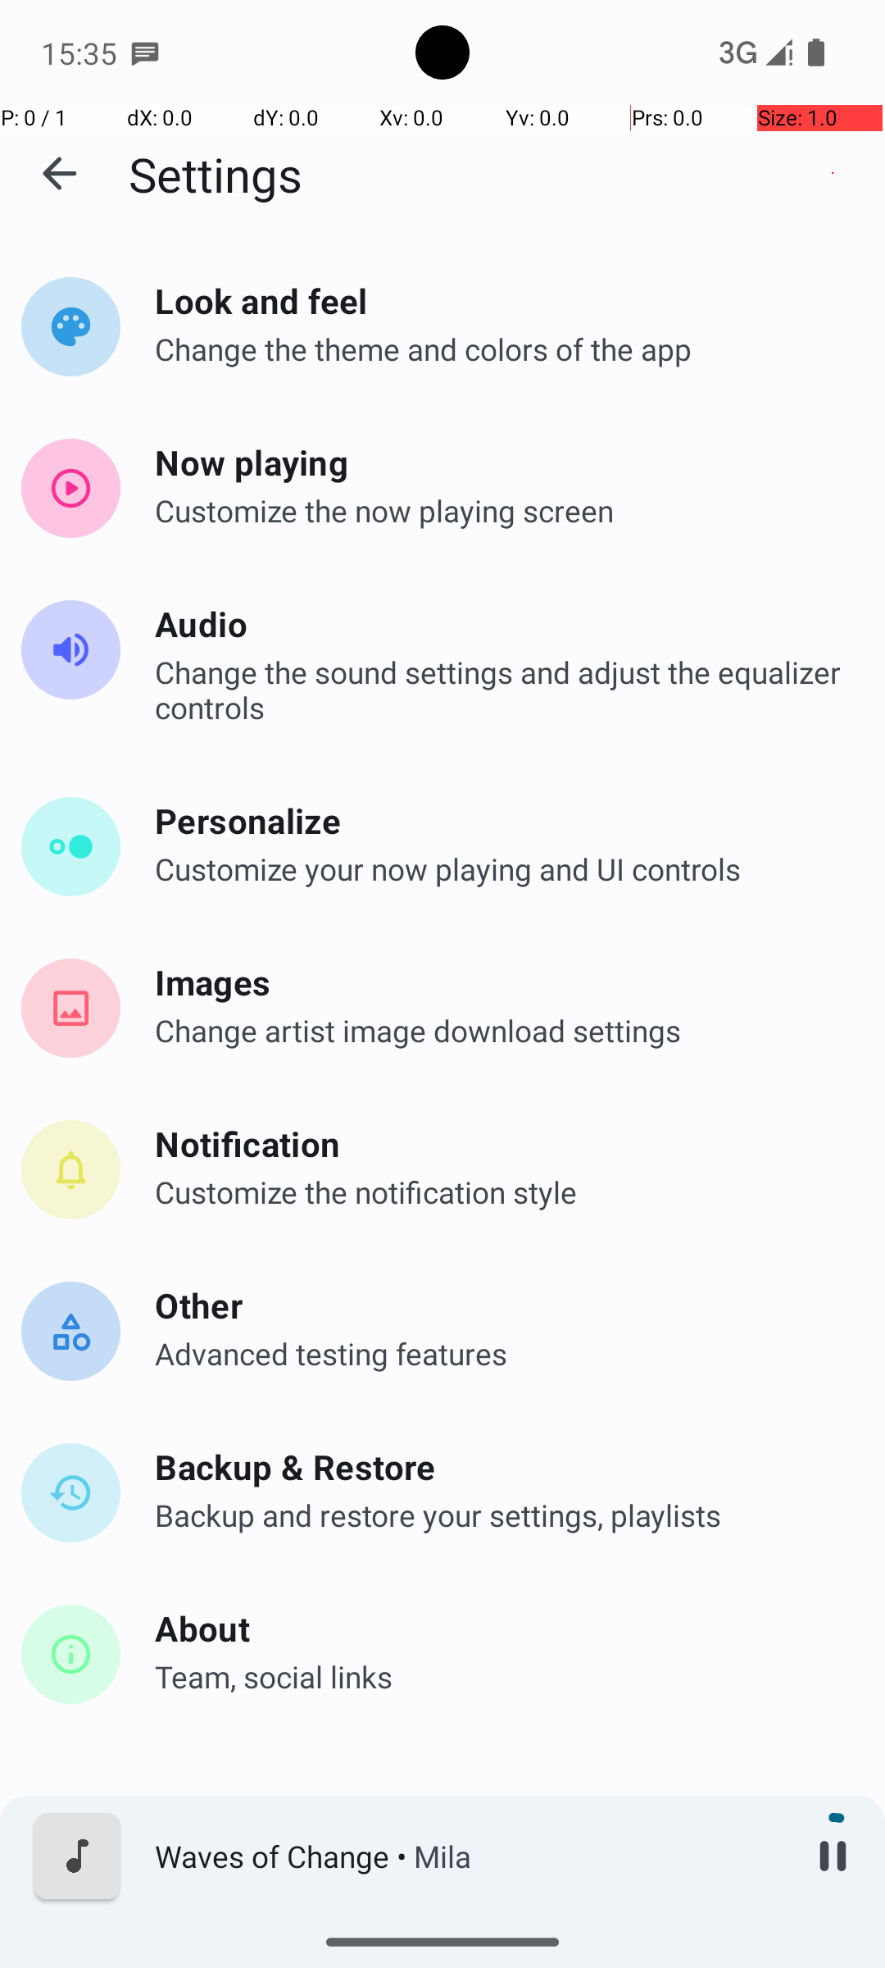  I want to click on About, so click(501, 1628).